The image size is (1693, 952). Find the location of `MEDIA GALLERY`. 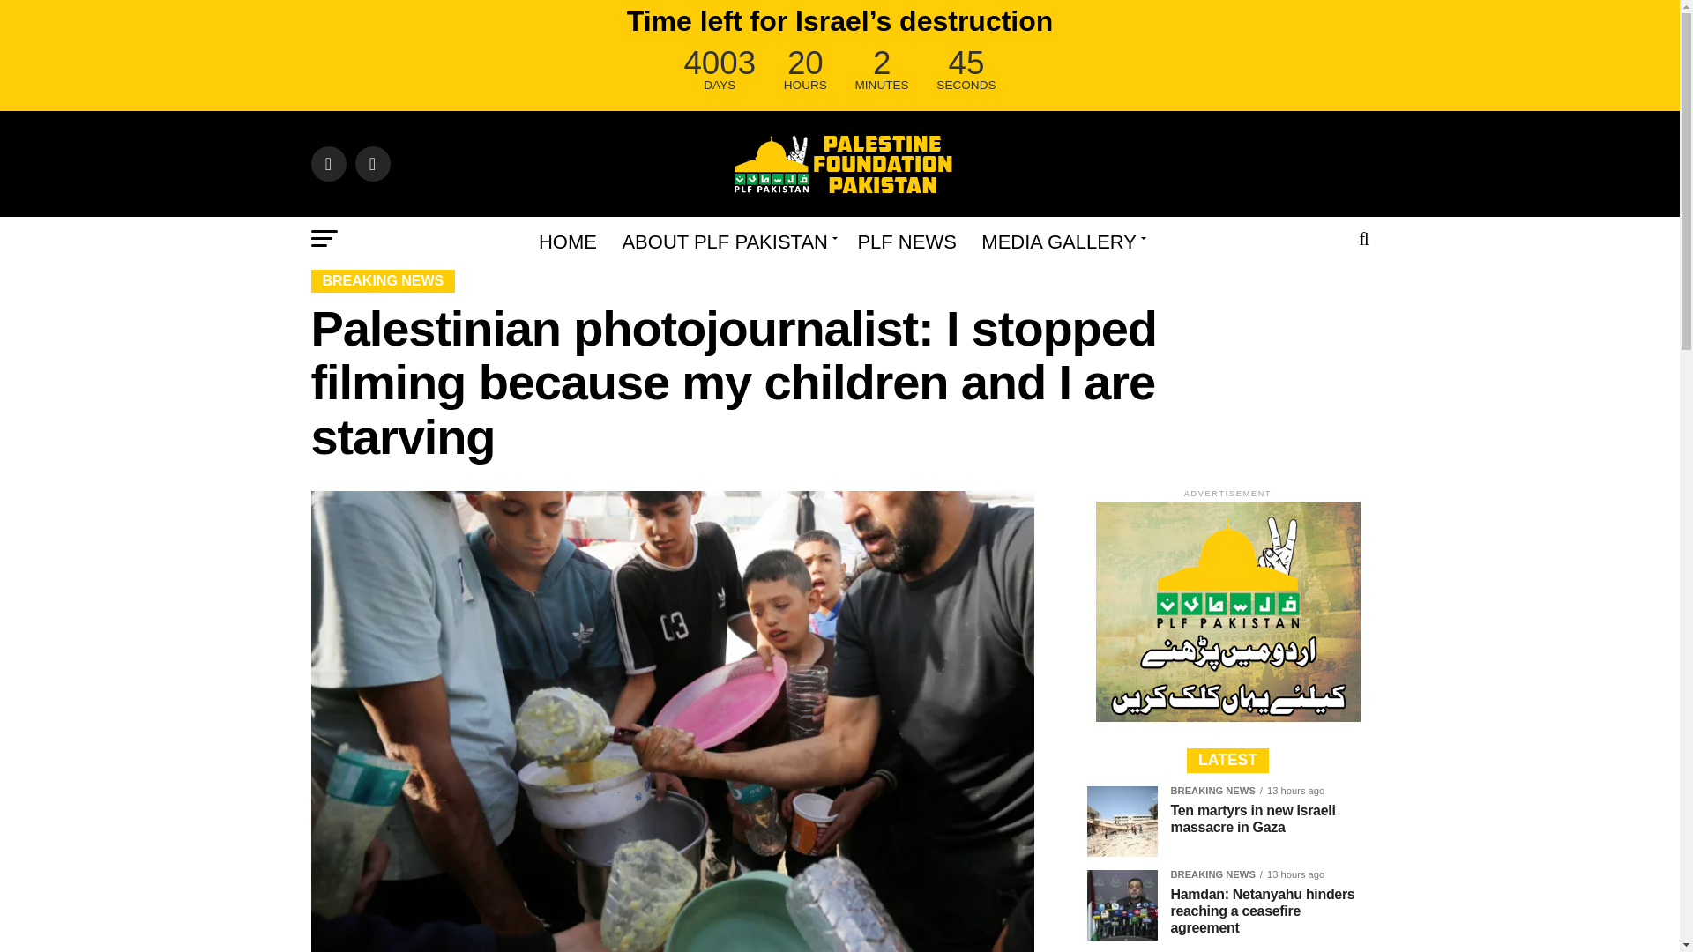

MEDIA GALLERY is located at coordinates (1060, 242).